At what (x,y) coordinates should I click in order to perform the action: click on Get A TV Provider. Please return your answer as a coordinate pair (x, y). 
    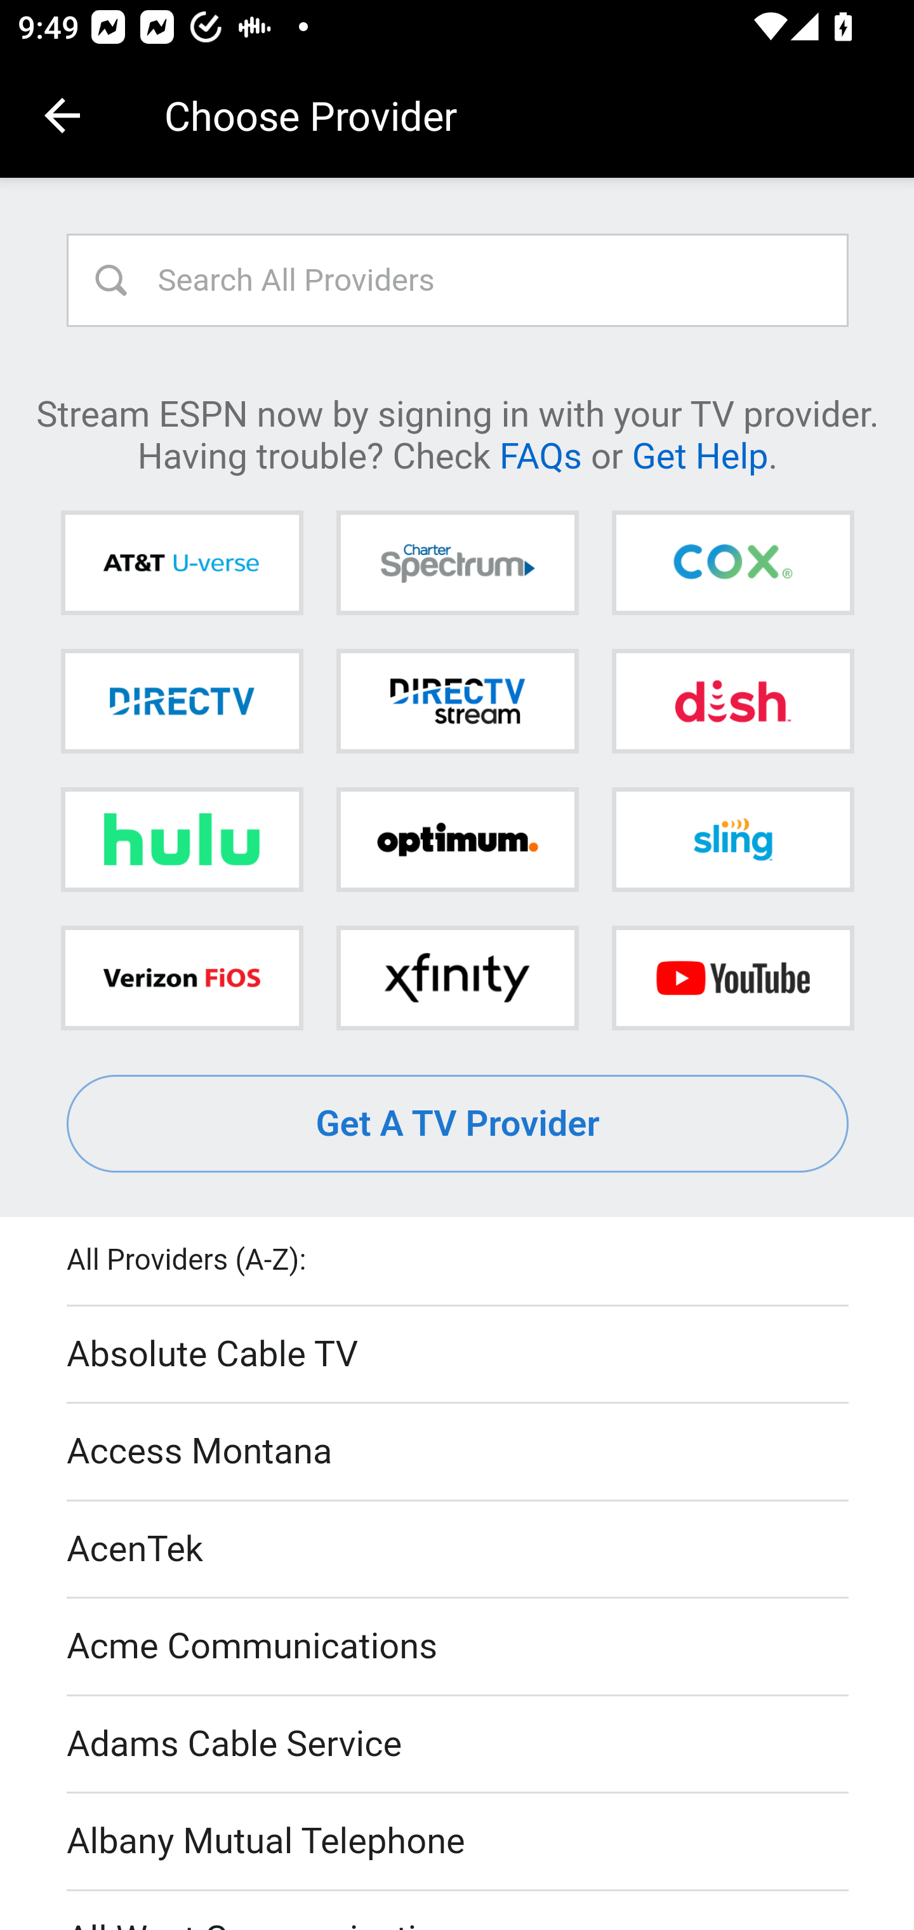
    Looking at the image, I should click on (458, 1124).